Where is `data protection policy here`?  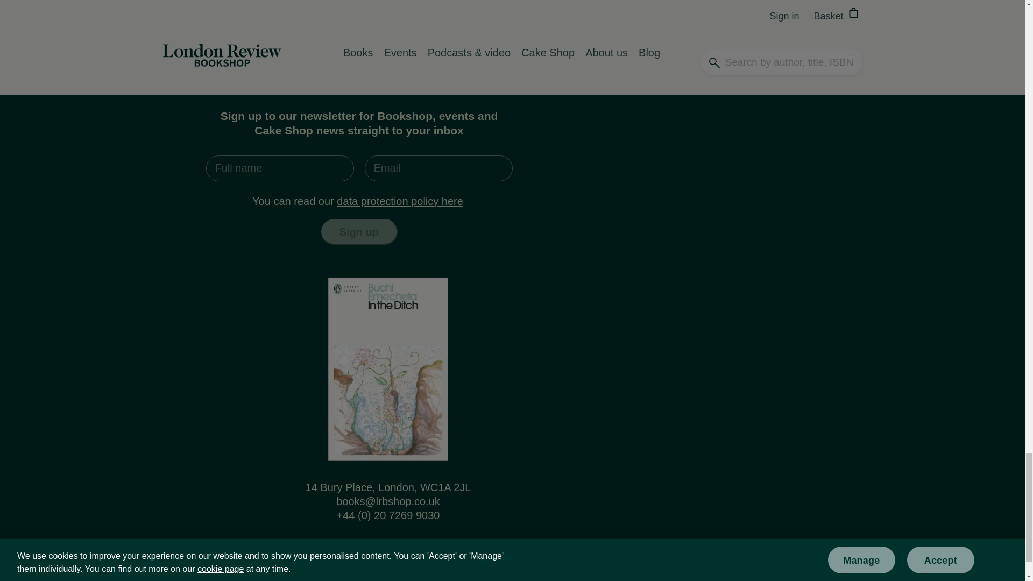 data protection policy here is located at coordinates (399, 201).